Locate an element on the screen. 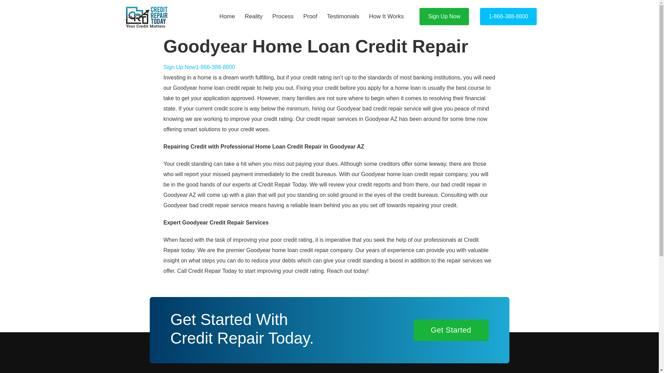 The height and width of the screenshot is (373, 664). Get Started is located at coordinates (451, 330).